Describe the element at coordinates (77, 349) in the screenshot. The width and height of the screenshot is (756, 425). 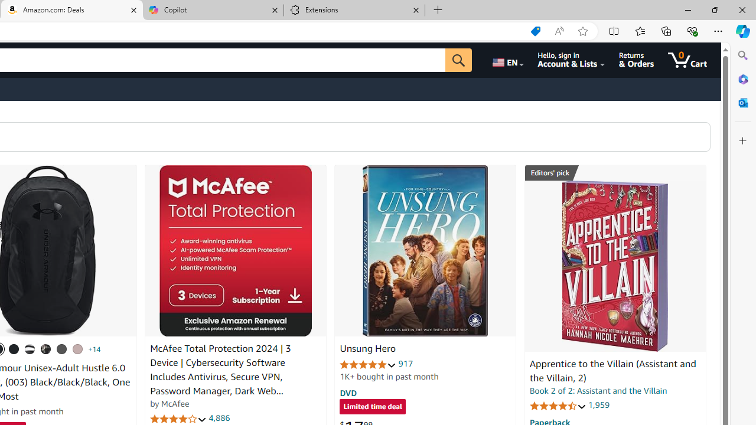
I see `(015) Tetra Gray / Tetra Gray / Gray Matter` at that location.